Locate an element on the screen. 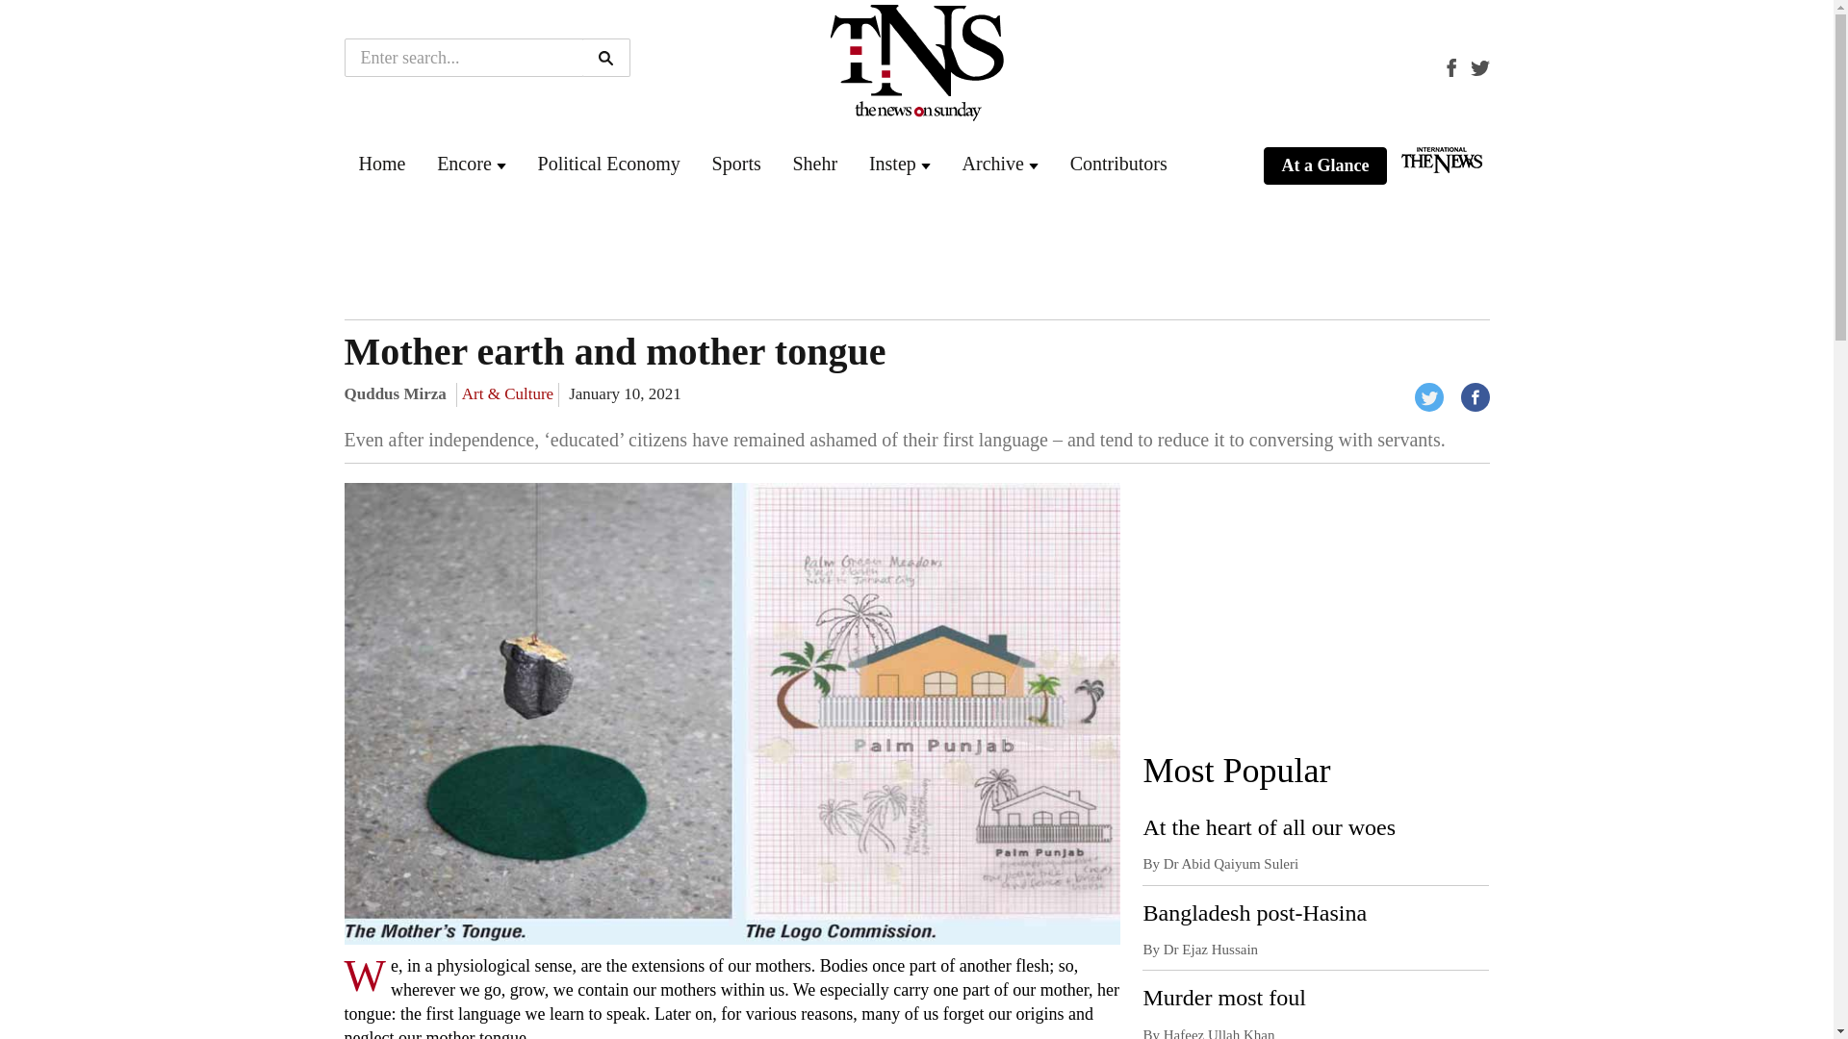  TNS is located at coordinates (381, 164).